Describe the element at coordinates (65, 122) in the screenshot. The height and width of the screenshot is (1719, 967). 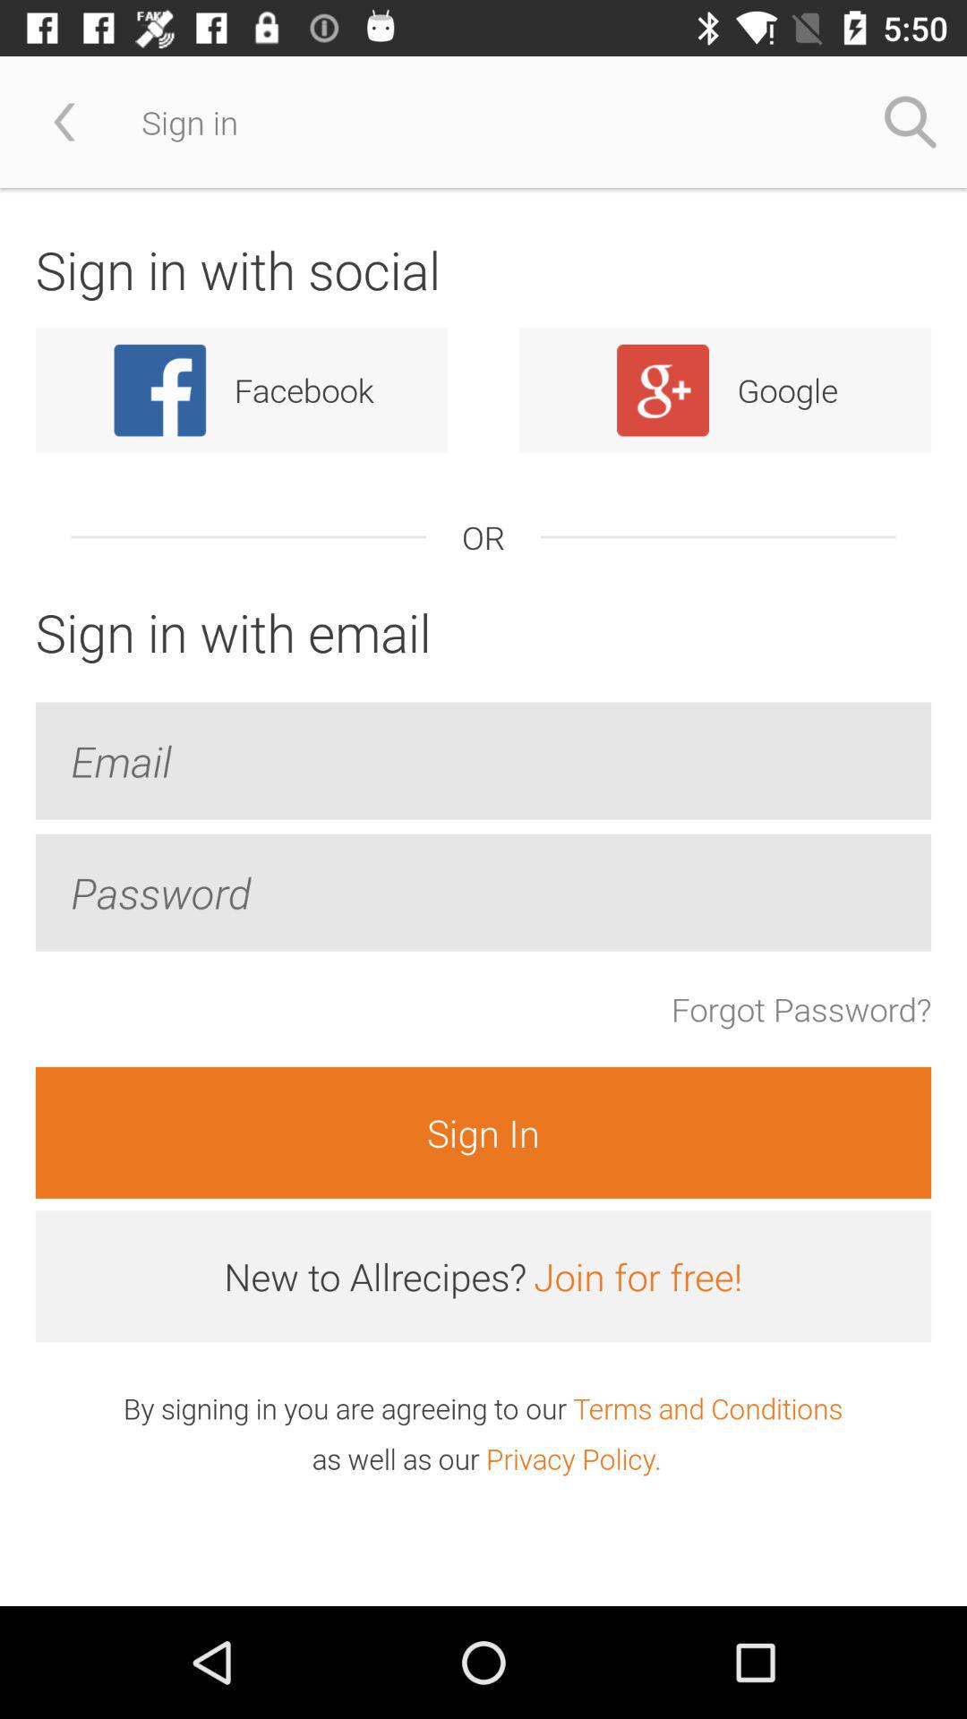
I see `choose item above sign in with item` at that location.